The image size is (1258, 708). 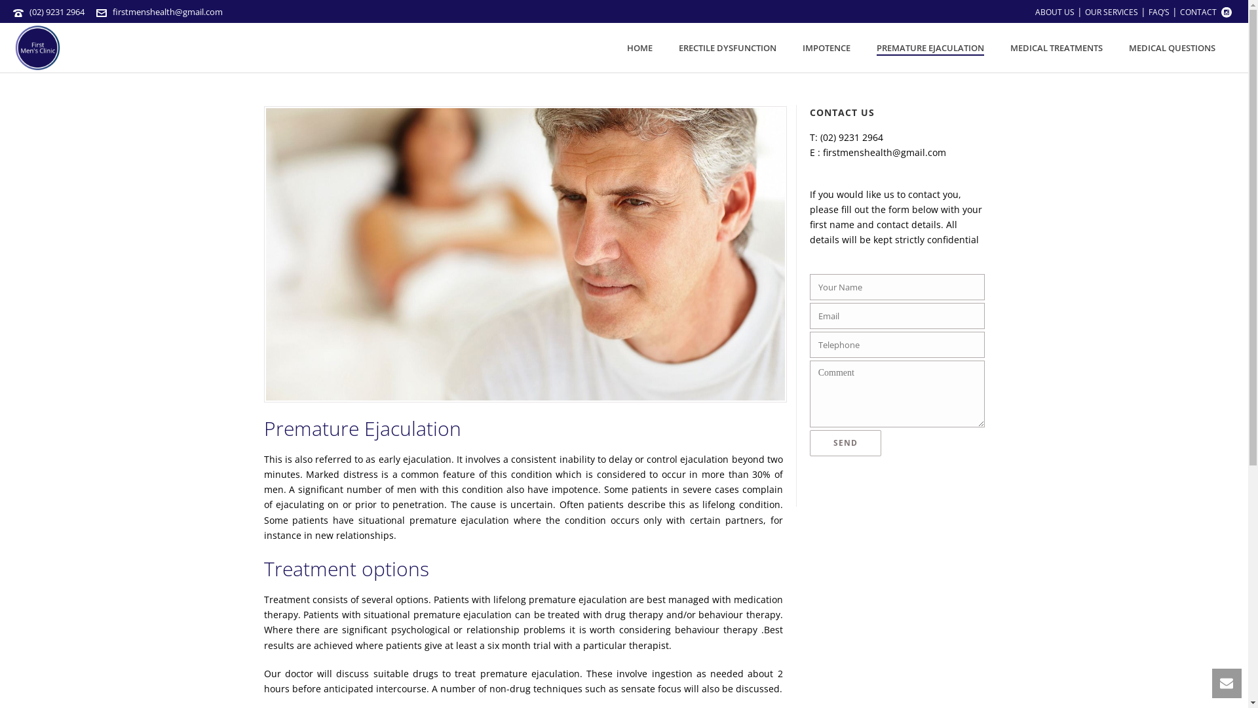 What do you see at coordinates (1172, 49) in the screenshot?
I see `MEDICAL QUESTIONS` at bounding box center [1172, 49].